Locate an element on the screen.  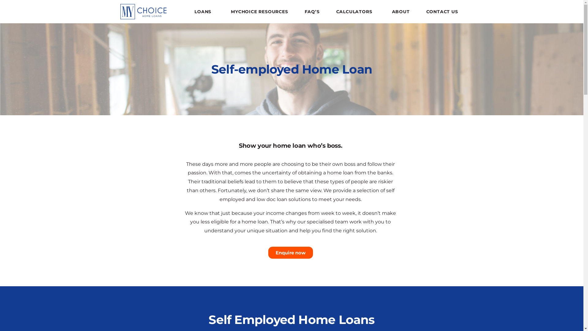
CONTACT US is located at coordinates (442, 12).